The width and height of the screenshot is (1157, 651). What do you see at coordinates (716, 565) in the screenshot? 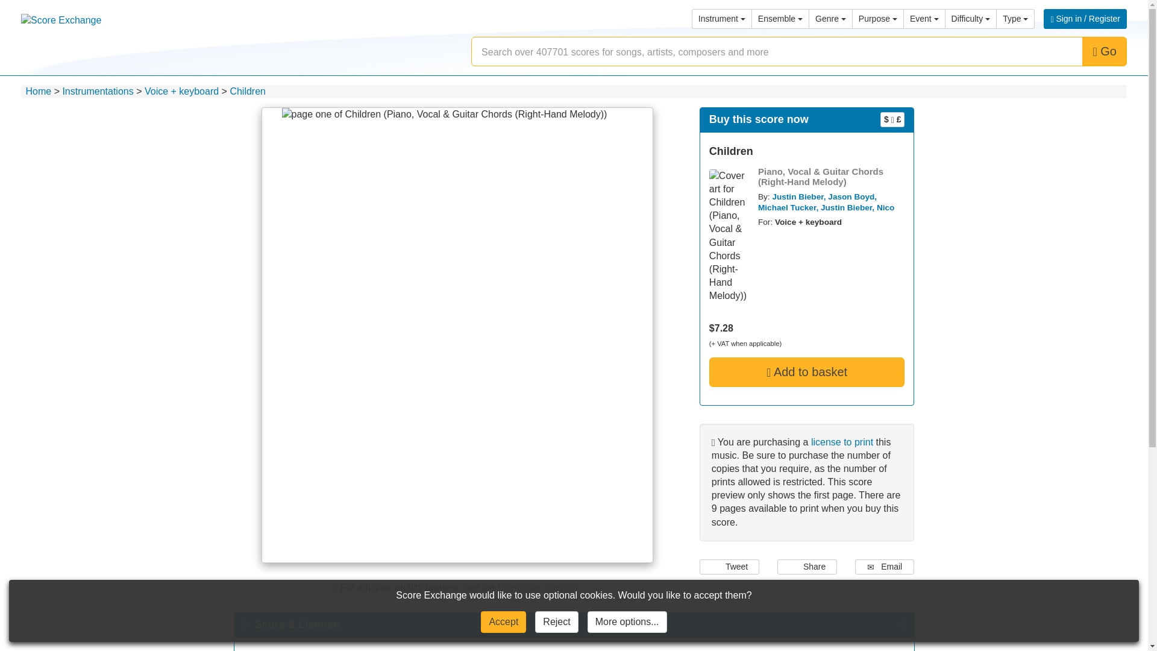
I see `Twitter icon` at bounding box center [716, 565].